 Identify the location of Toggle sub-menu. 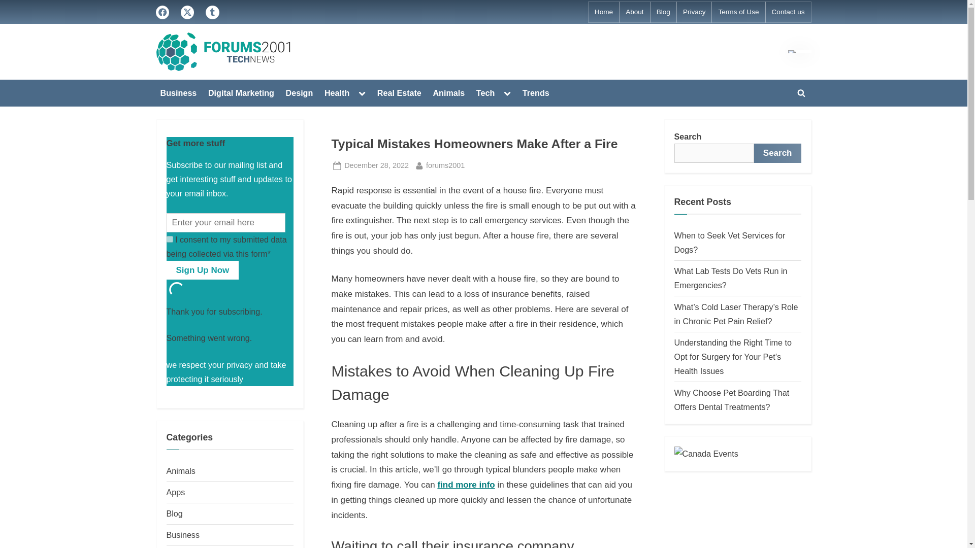
(362, 92).